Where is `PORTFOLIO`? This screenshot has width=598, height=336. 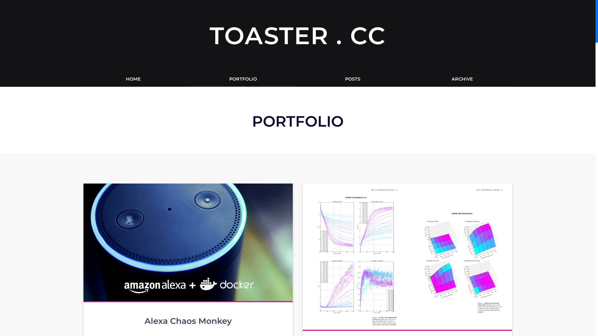 PORTFOLIO is located at coordinates (243, 79).